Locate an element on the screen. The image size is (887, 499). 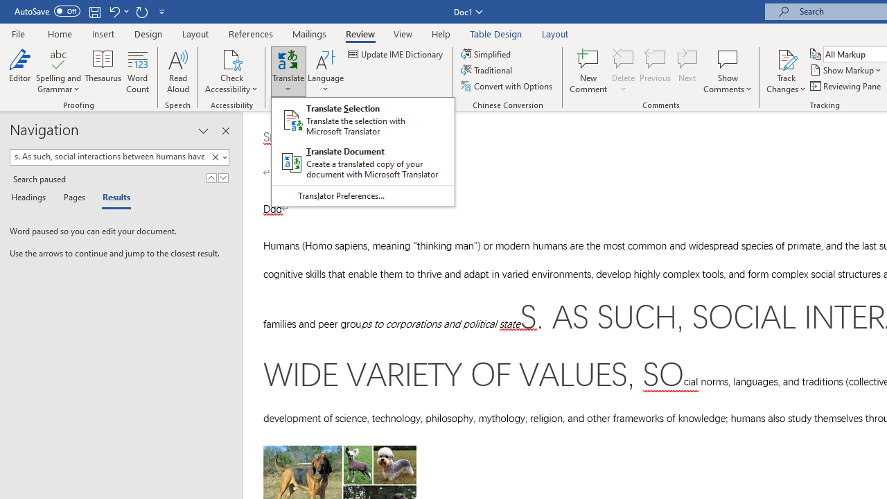
Thesaurus... is located at coordinates (103, 71).